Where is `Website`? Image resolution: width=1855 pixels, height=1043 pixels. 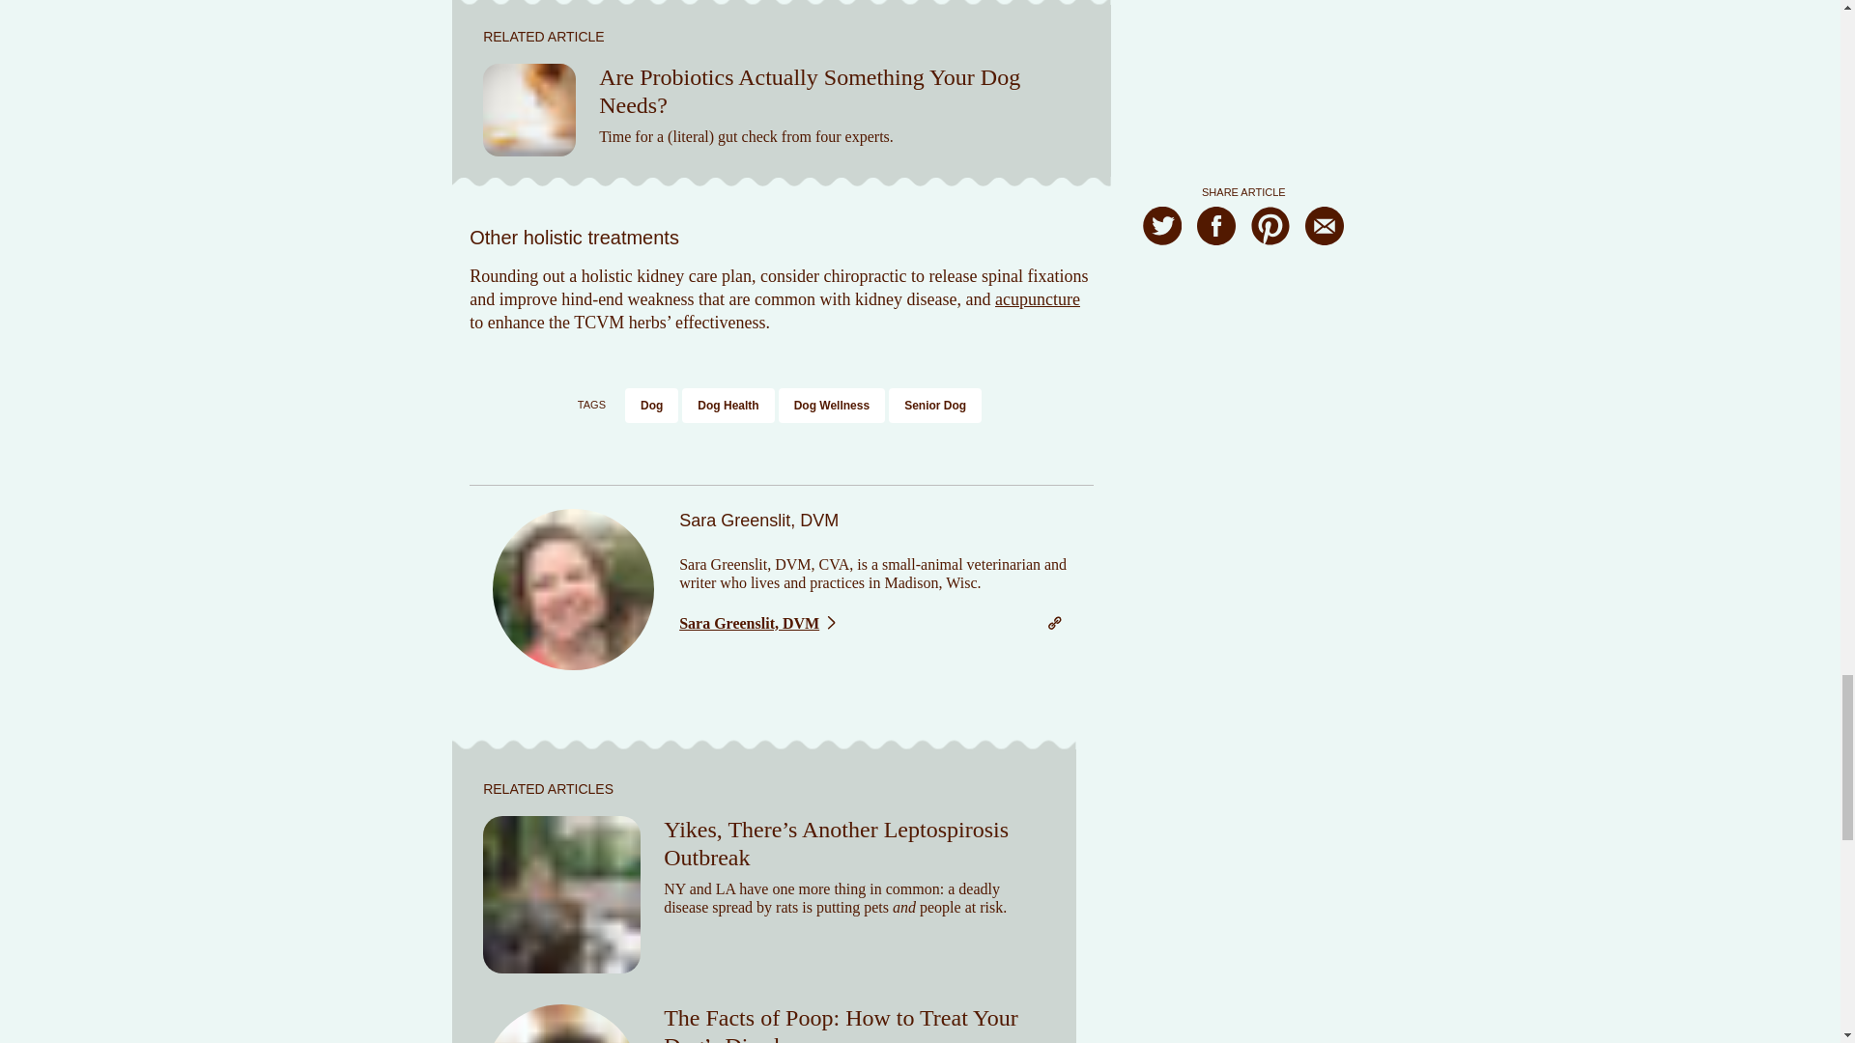 Website is located at coordinates (1054, 622).